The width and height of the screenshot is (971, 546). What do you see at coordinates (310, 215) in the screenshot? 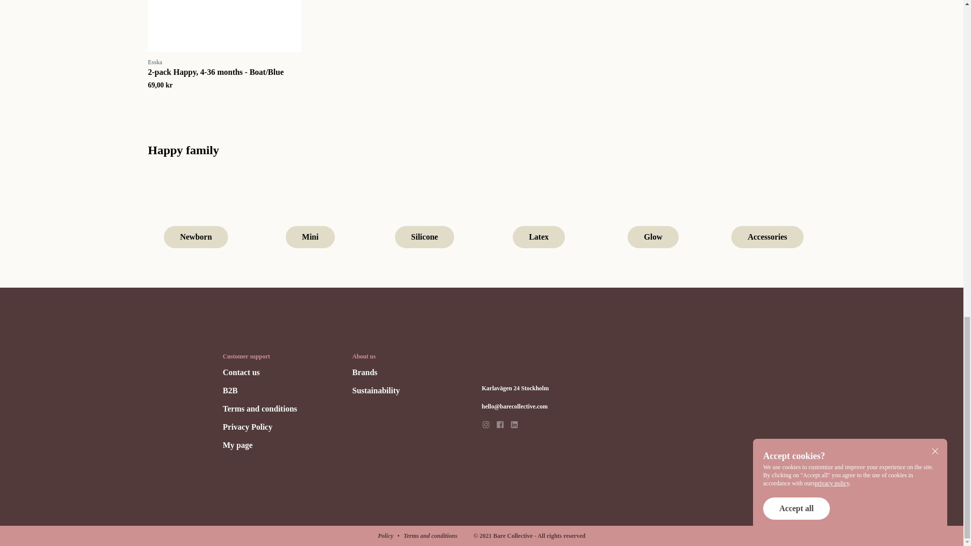
I see `Mini` at bounding box center [310, 215].